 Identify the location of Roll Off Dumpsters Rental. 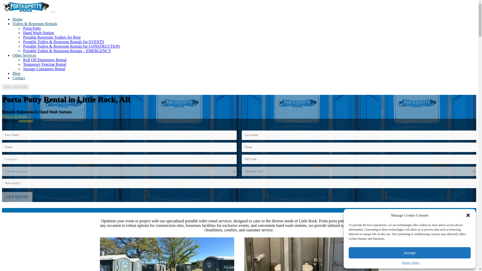
(45, 60).